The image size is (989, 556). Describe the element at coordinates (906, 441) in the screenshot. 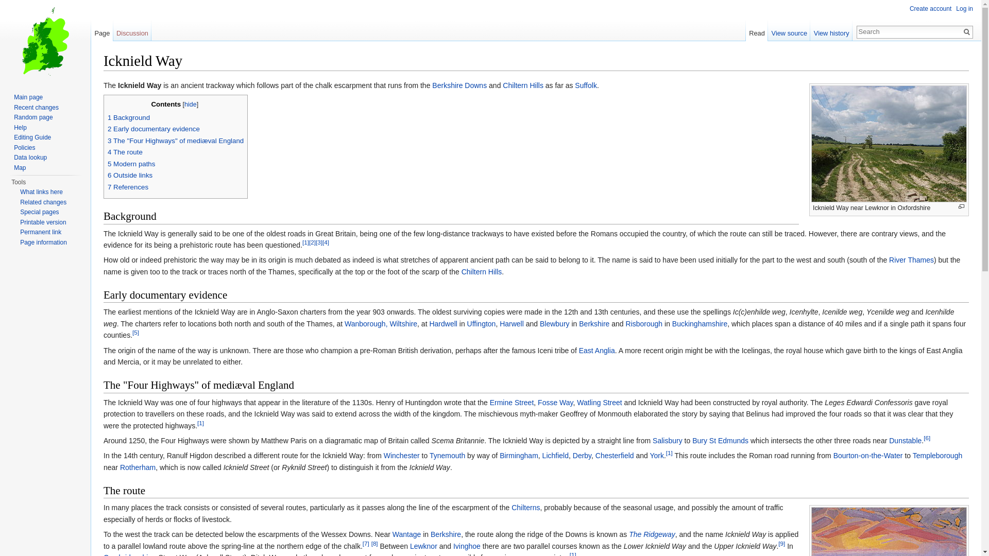

I see `Dunstable` at that location.